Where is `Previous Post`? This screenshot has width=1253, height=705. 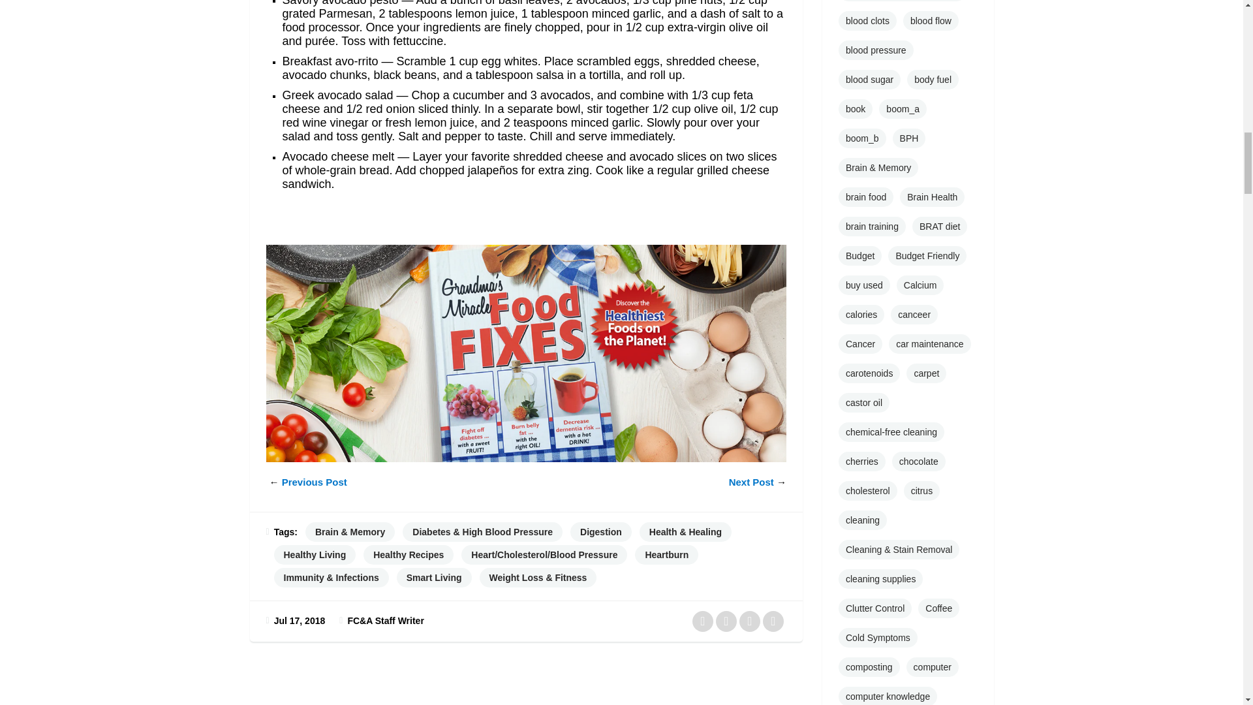 Previous Post is located at coordinates (315, 482).